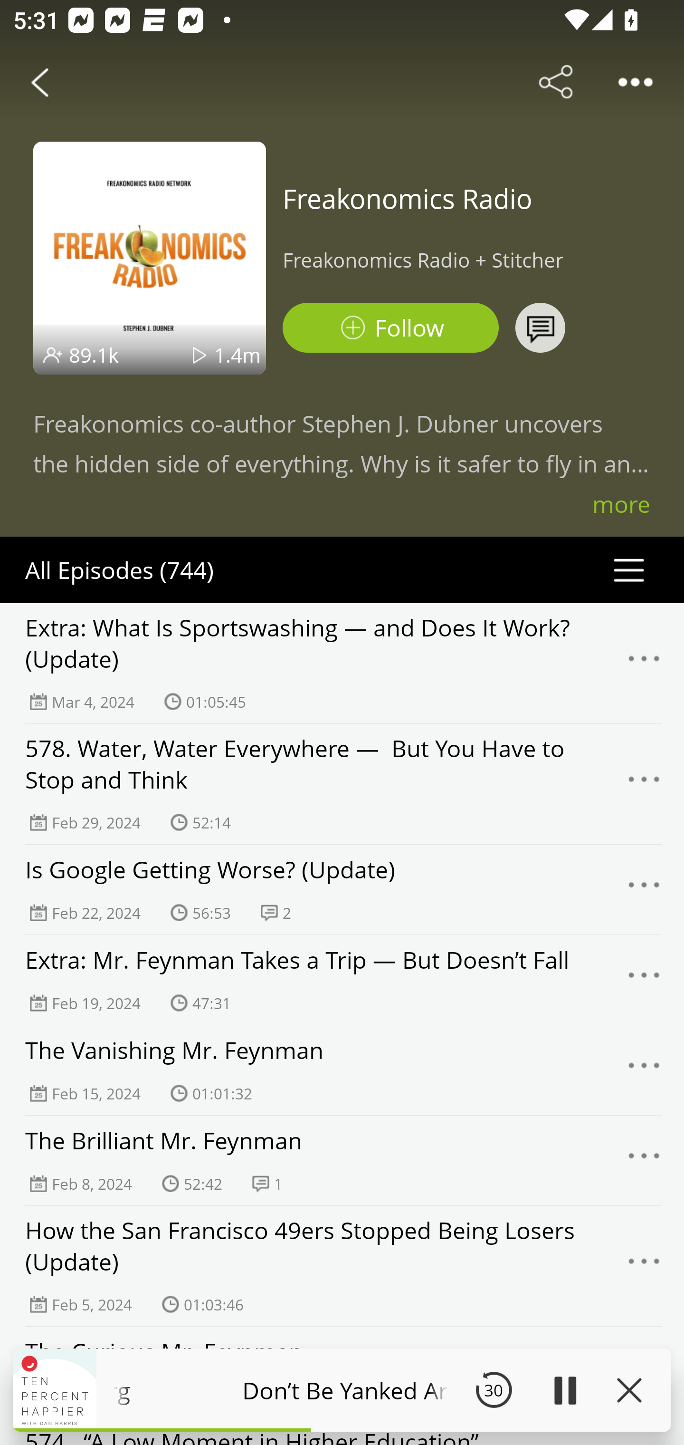 This screenshot has width=684, height=1445. I want to click on 30 Seek Backward, so click(494, 1390).